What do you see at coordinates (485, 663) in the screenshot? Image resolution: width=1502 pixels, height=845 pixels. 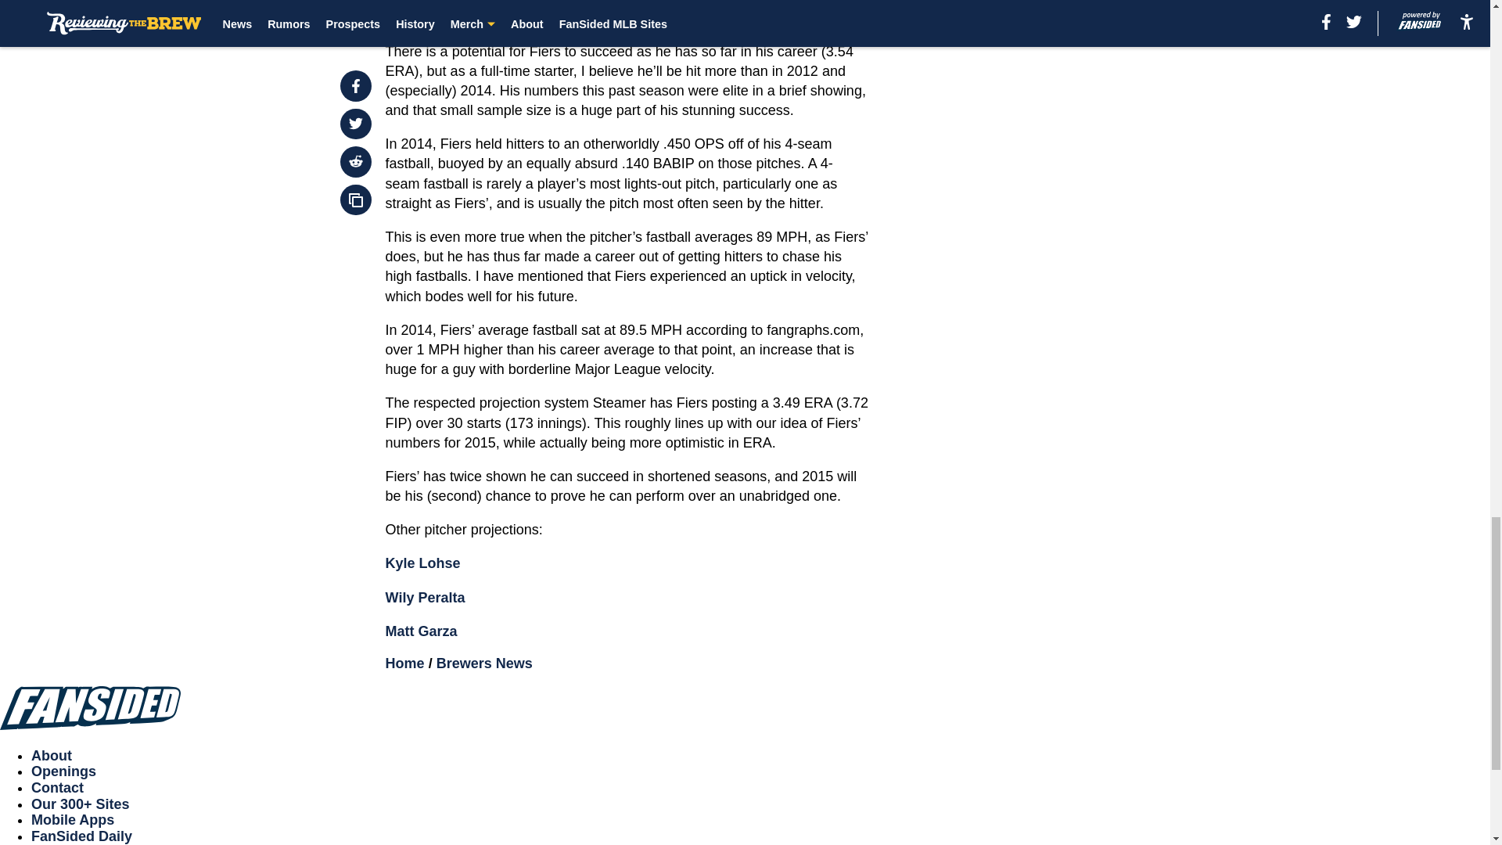 I see `Brewers News` at bounding box center [485, 663].